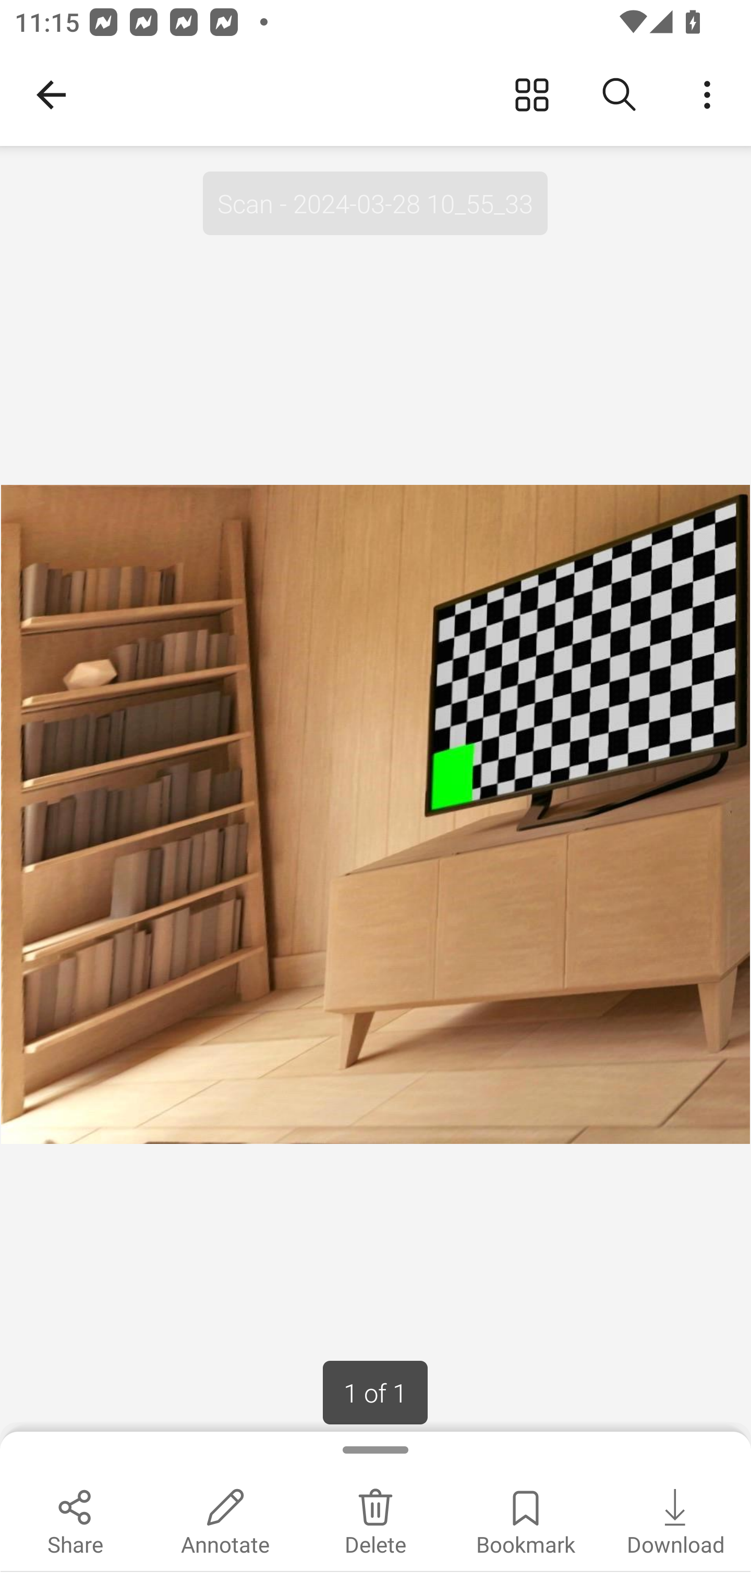 The width and height of the screenshot is (751, 1585). I want to click on Navigate up, so click(51, 95).